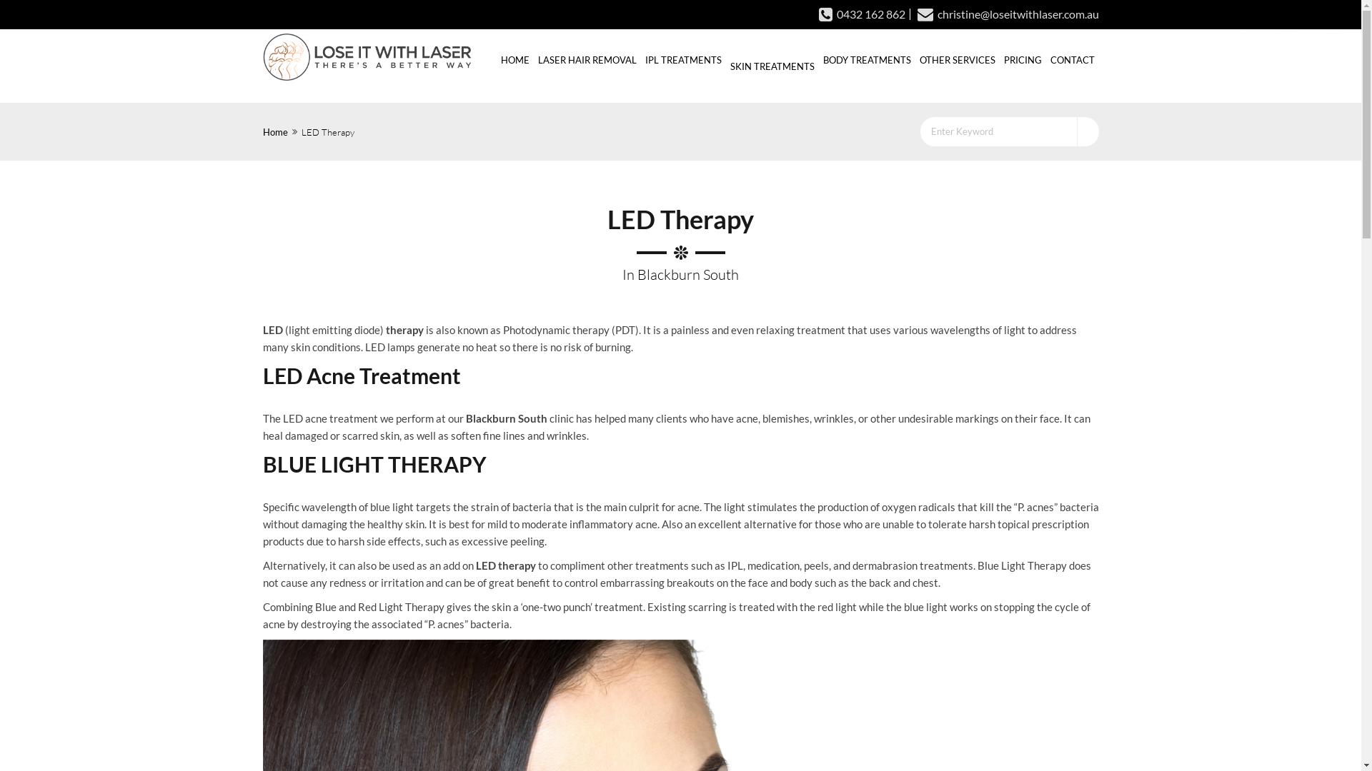 Image resolution: width=1372 pixels, height=771 pixels. I want to click on HOME, so click(514, 59).